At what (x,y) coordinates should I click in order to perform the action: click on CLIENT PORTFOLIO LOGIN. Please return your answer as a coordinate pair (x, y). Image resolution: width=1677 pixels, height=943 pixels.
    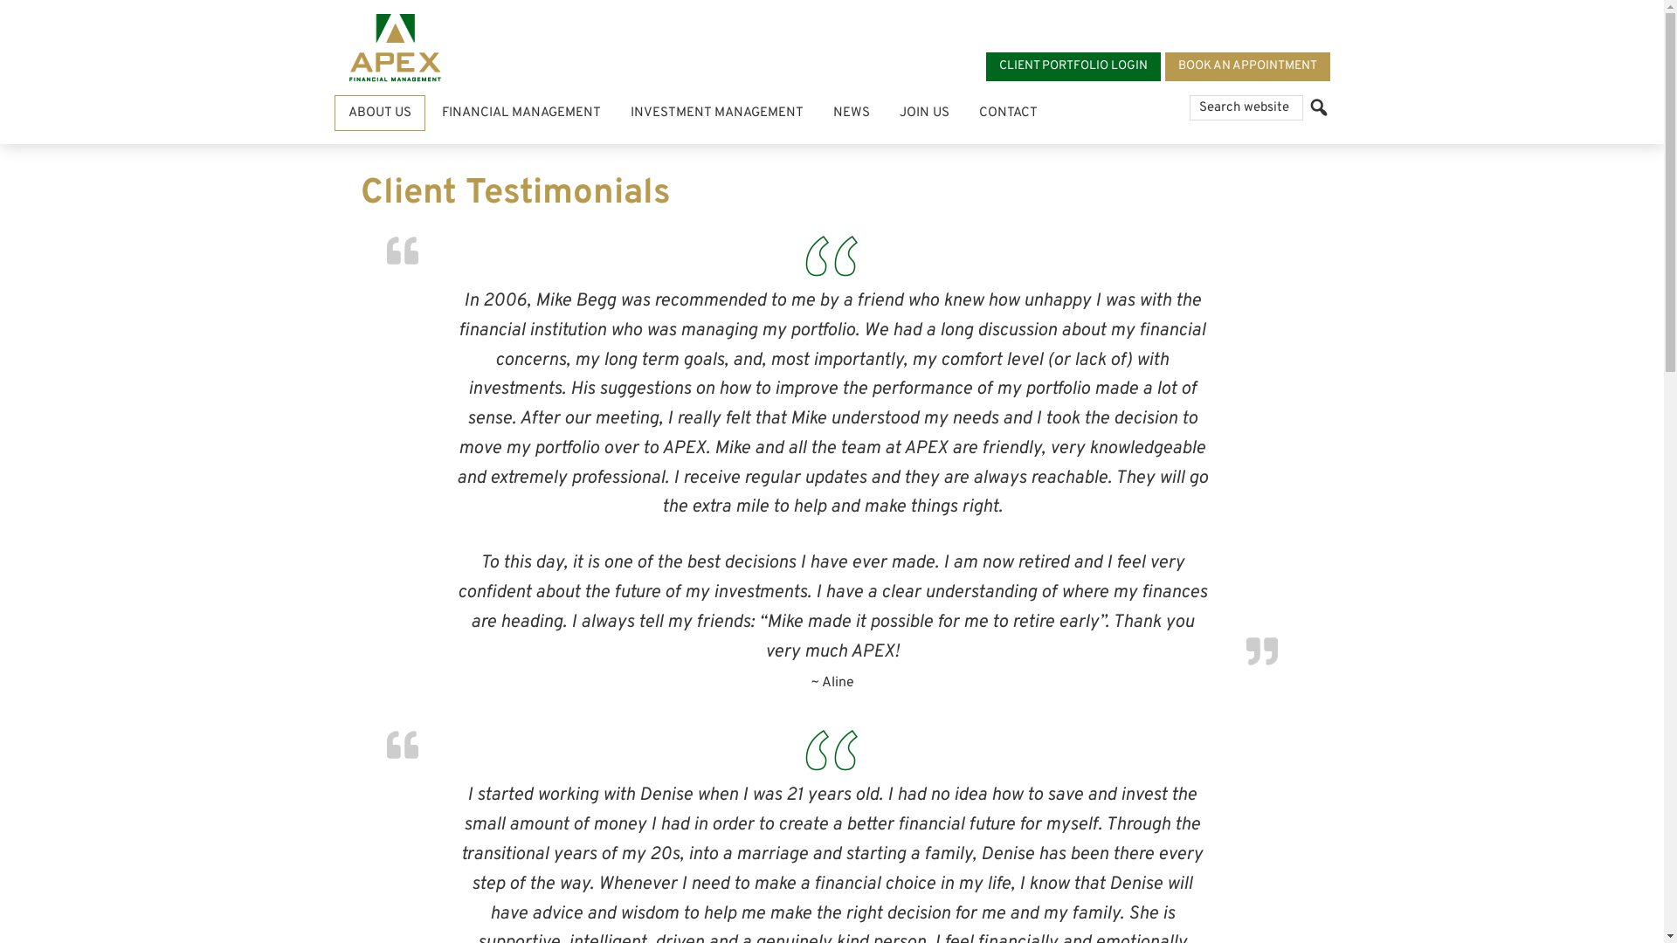
    Looking at the image, I should click on (1073, 66).